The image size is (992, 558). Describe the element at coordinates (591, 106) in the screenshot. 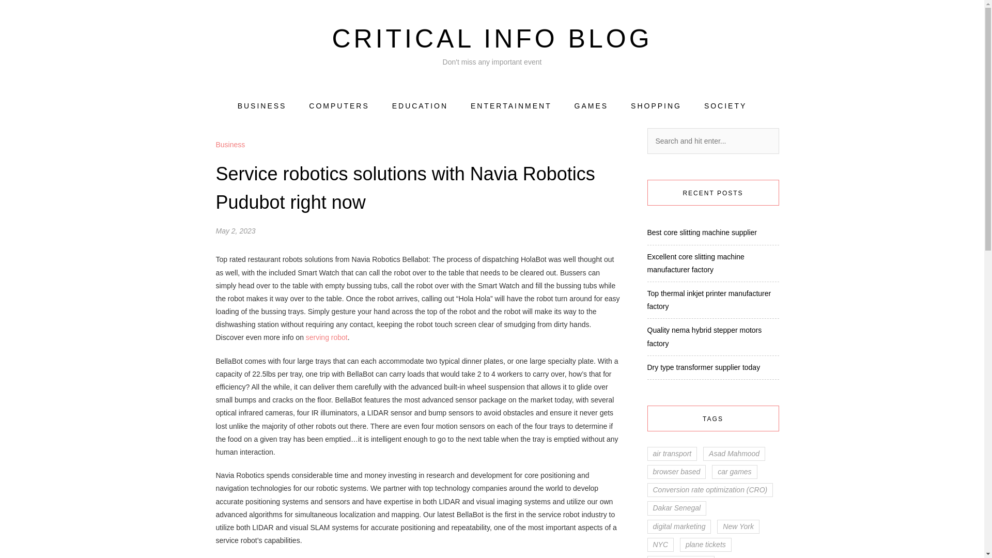

I see `GAMES` at that location.